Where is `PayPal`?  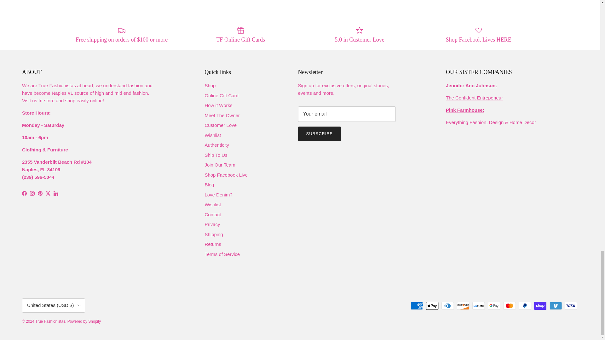 PayPal is located at coordinates (525, 306).